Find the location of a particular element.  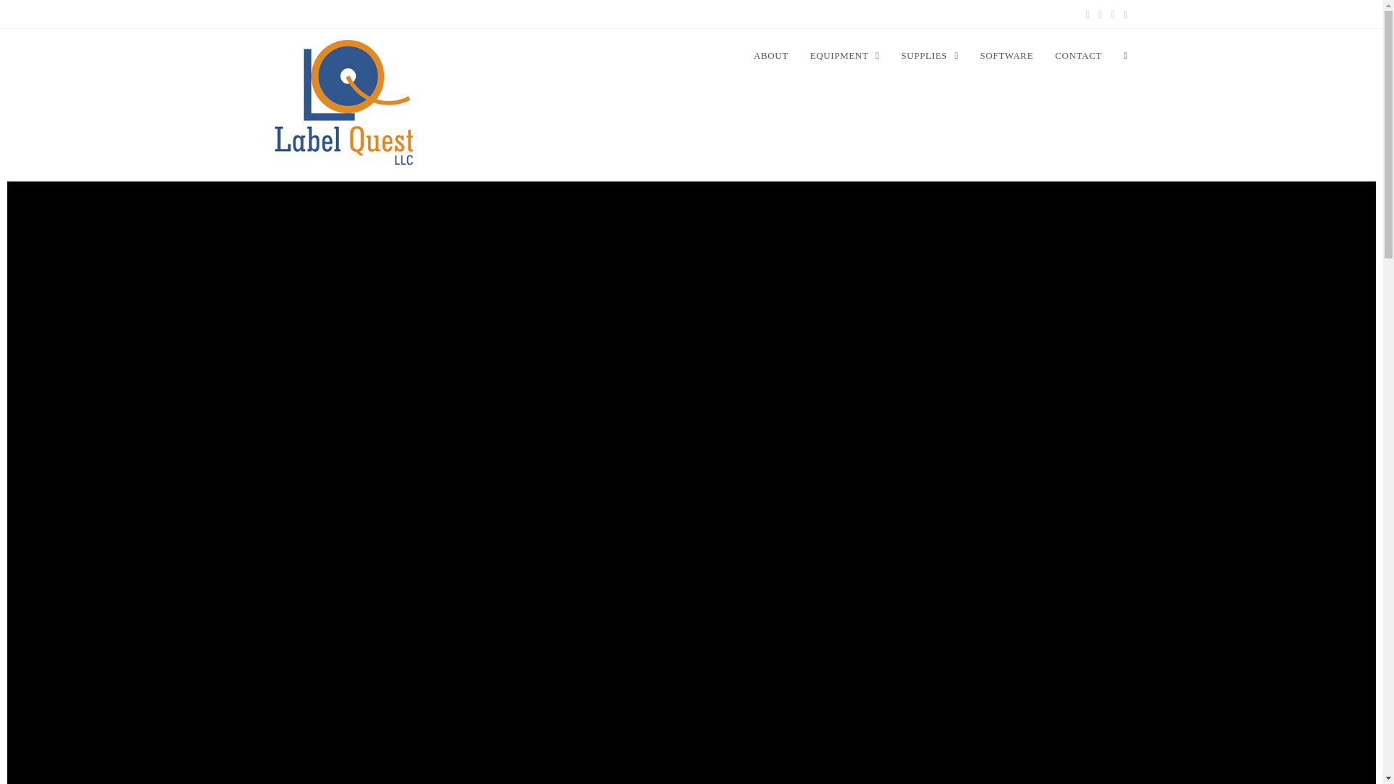

ABOUT is located at coordinates (771, 55).